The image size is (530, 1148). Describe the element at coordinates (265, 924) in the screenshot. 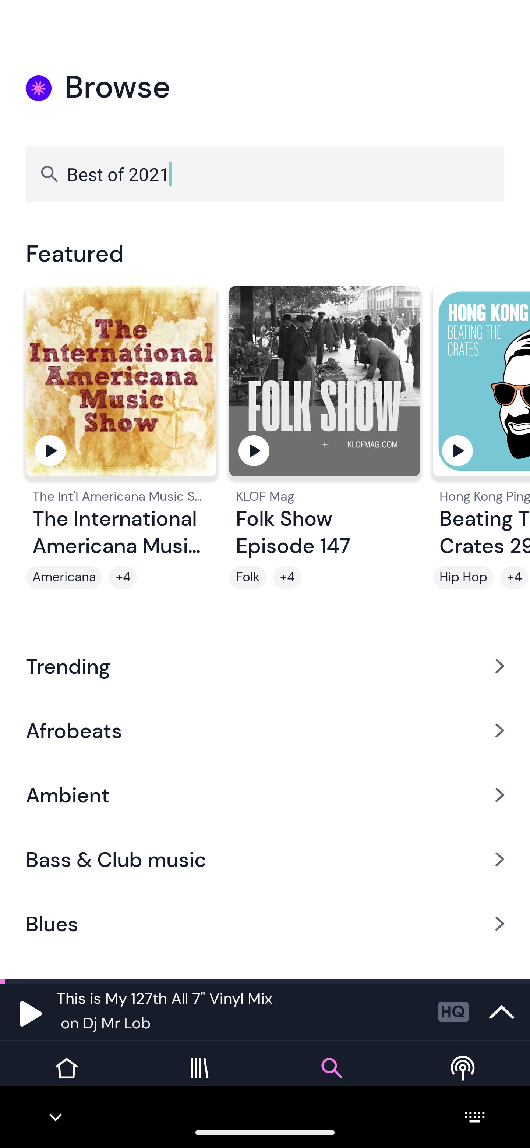

I see `Blues` at that location.